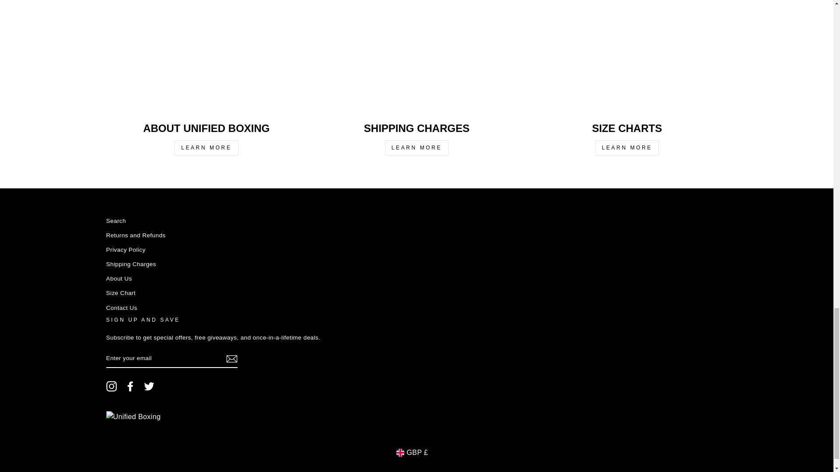 The image size is (840, 472). I want to click on Unified Boxing on Instagram, so click(111, 386).